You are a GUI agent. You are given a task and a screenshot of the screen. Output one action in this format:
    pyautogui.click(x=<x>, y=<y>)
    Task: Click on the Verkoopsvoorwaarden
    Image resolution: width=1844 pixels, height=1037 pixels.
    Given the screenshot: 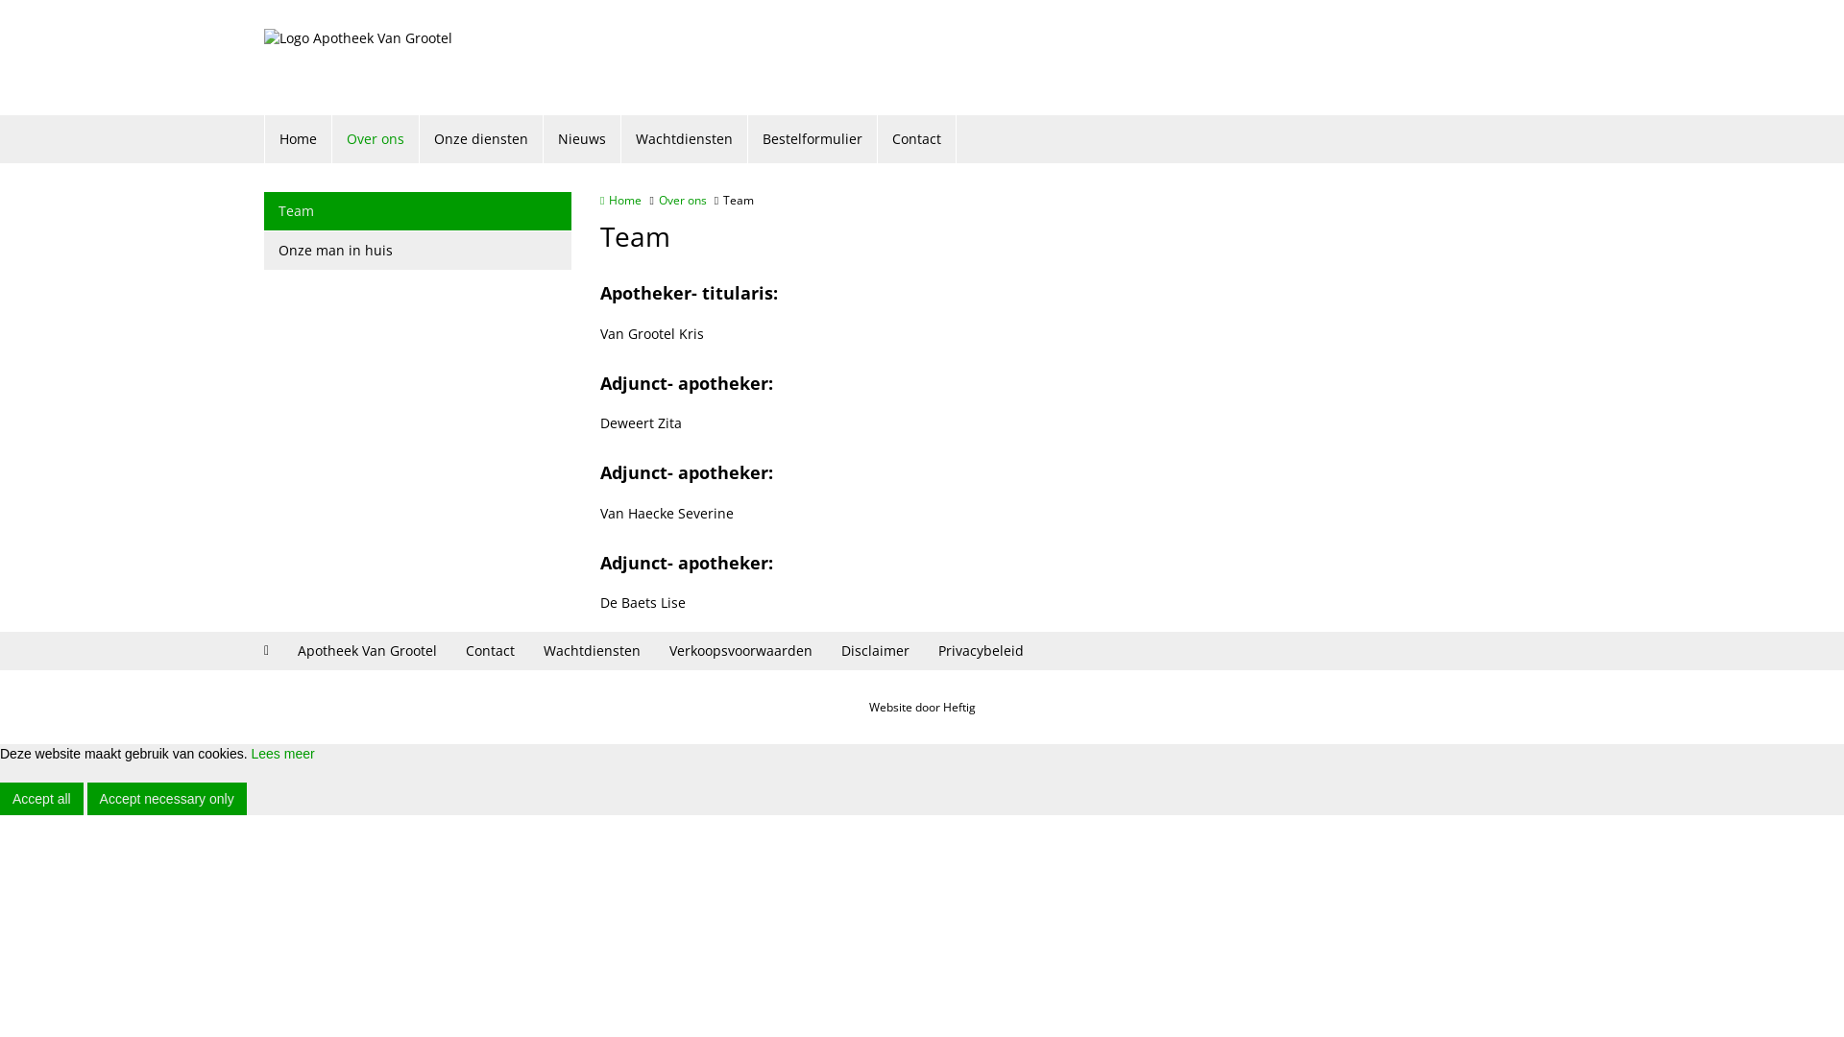 What is the action you would take?
    pyautogui.click(x=741, y=651)
    